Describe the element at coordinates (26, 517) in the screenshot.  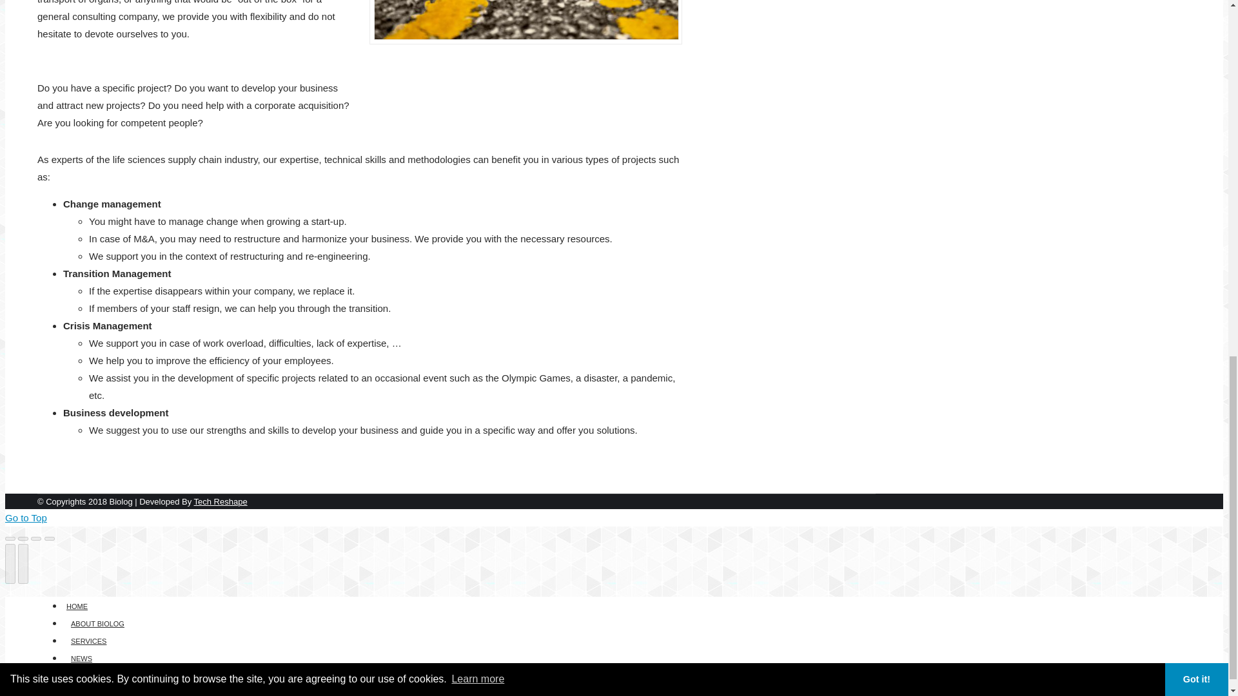
I see `Go to Top` at that location.